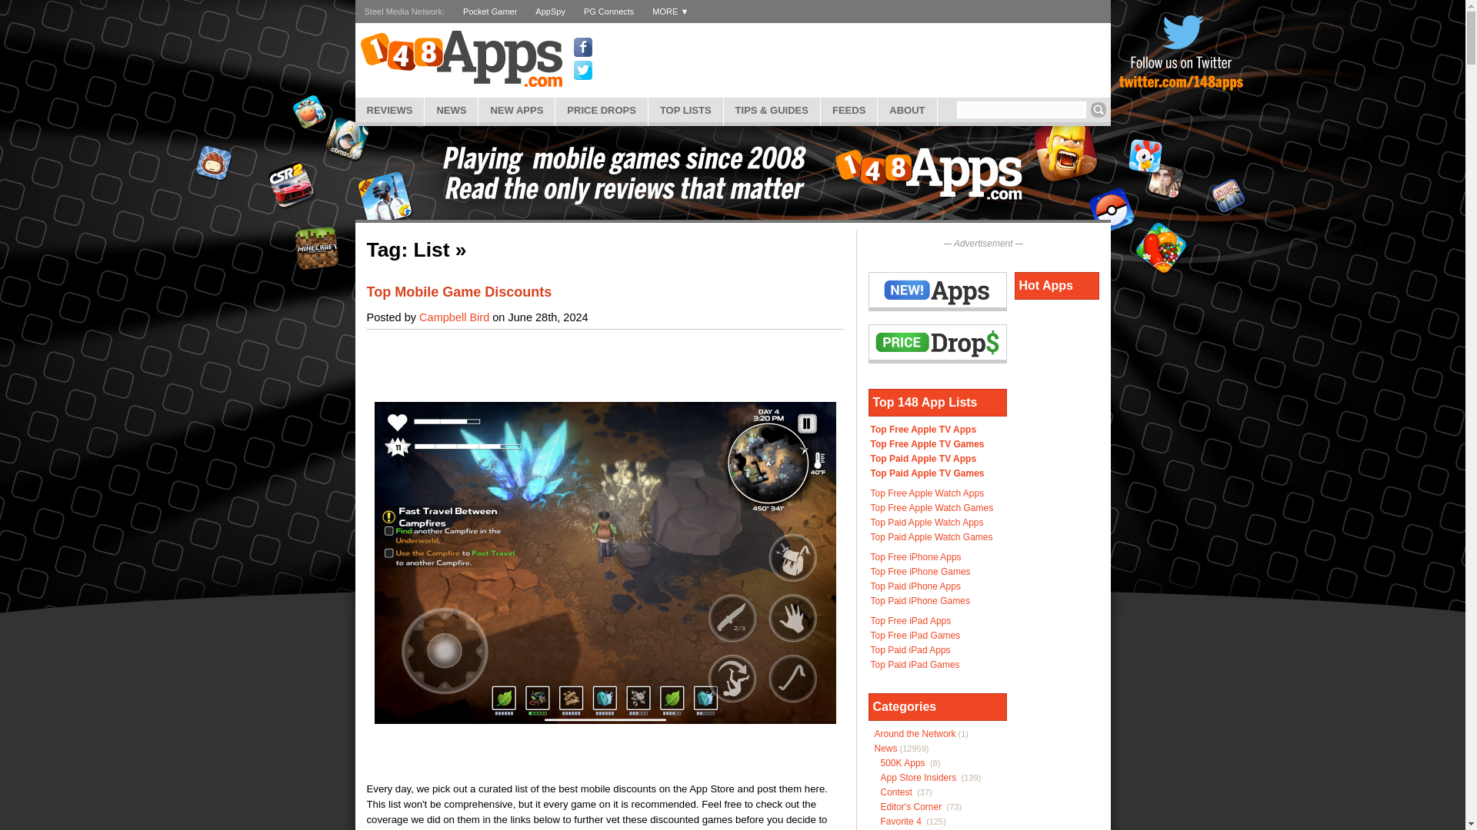 This screenshot has width=1477, height=830. I want to click on Top Free Apple Watch Apps, so click(928, 493).